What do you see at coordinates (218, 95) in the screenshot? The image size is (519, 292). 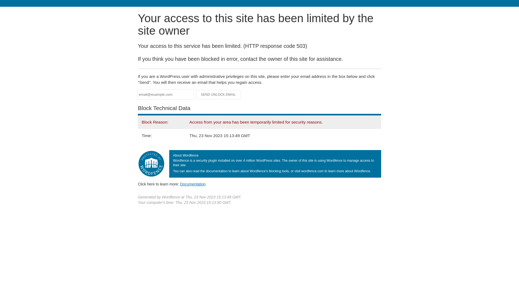 I see `Send Unlock Email` at bounding box center [218, 95].